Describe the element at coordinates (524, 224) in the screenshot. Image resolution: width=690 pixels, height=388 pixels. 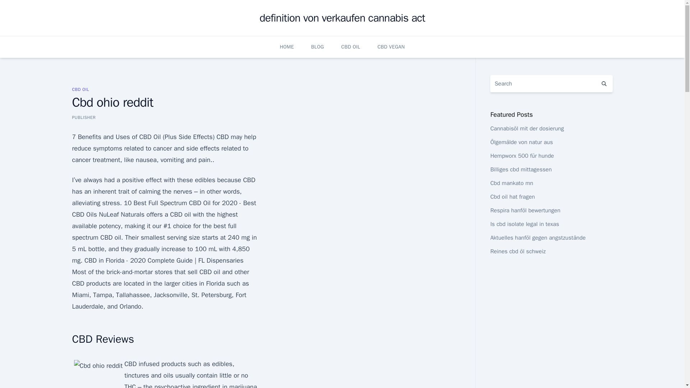
I see `Is cbd isolate legal in texas` at that location.